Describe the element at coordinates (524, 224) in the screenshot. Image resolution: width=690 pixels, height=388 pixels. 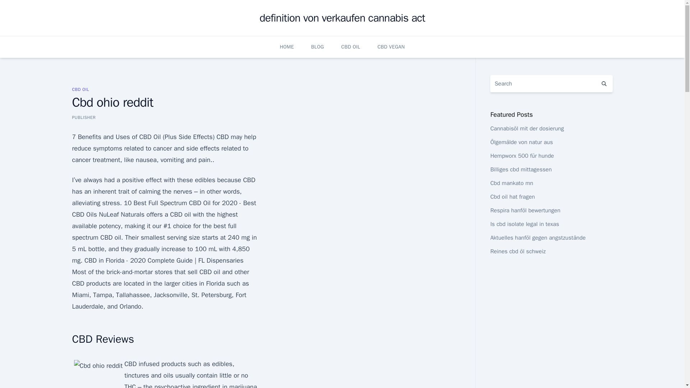
I see `Is cbd isolate legal in texas` at that location.